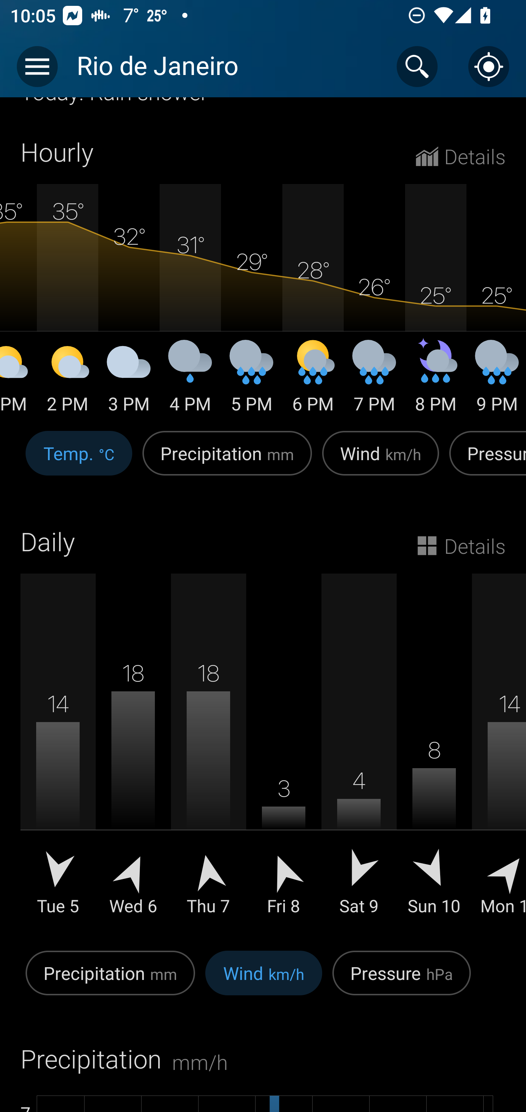  I want to click on 5 PM, so click(251, 382).